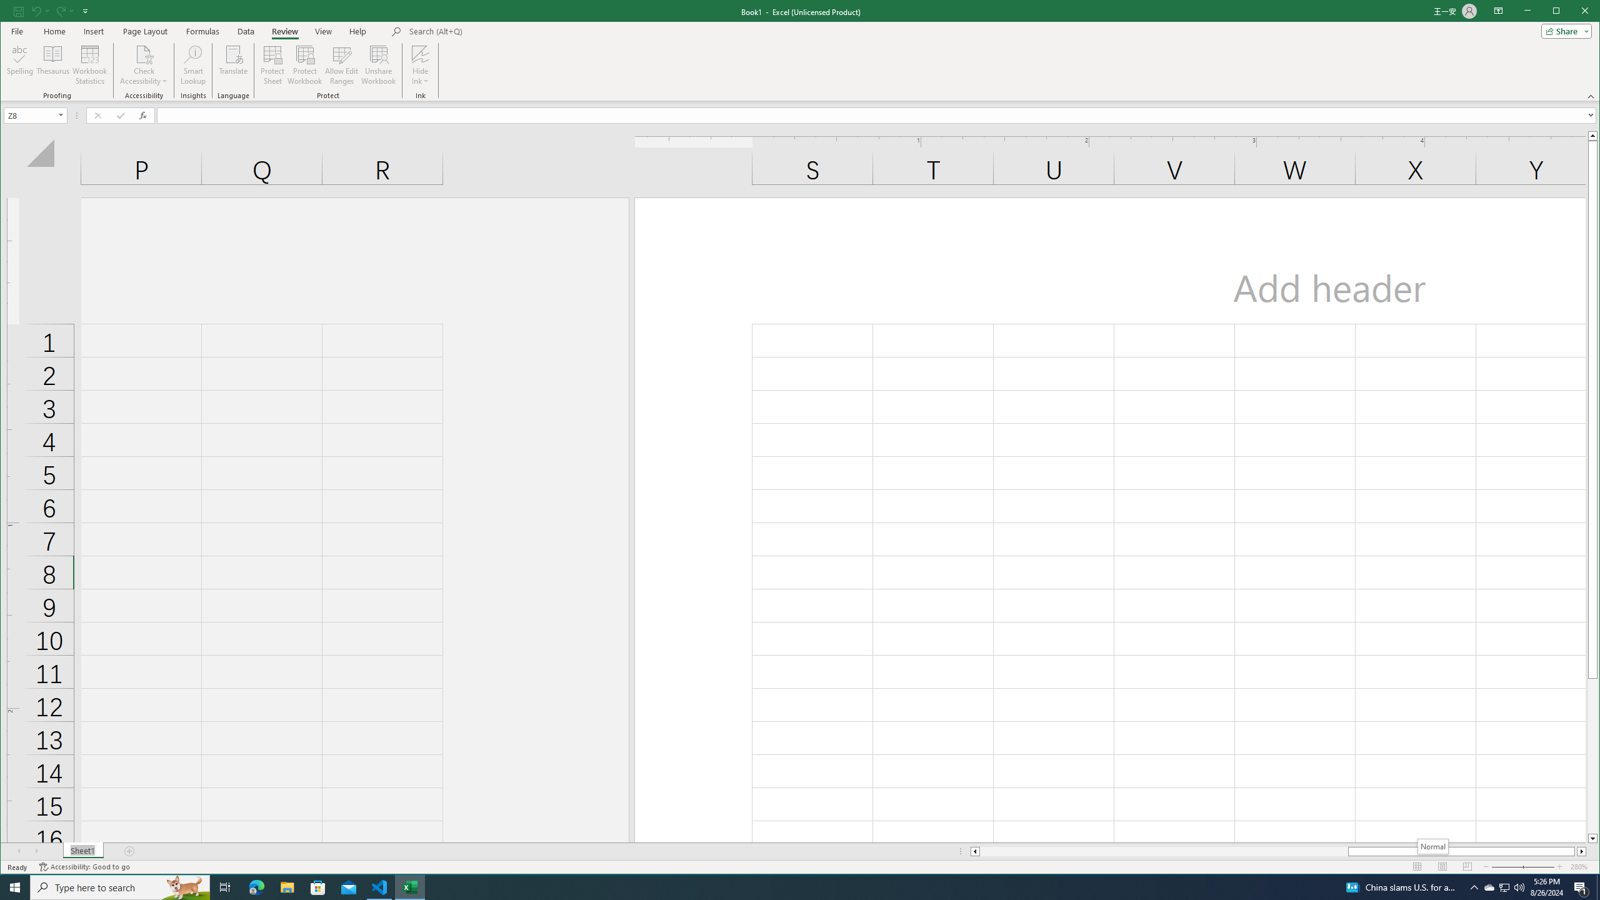 The height and width of the screenshot is (900, 1600). What do you see at coordinates (193, 65) in the screenshot?
I see `Smart Lookup` at bounding box center [193, 65].